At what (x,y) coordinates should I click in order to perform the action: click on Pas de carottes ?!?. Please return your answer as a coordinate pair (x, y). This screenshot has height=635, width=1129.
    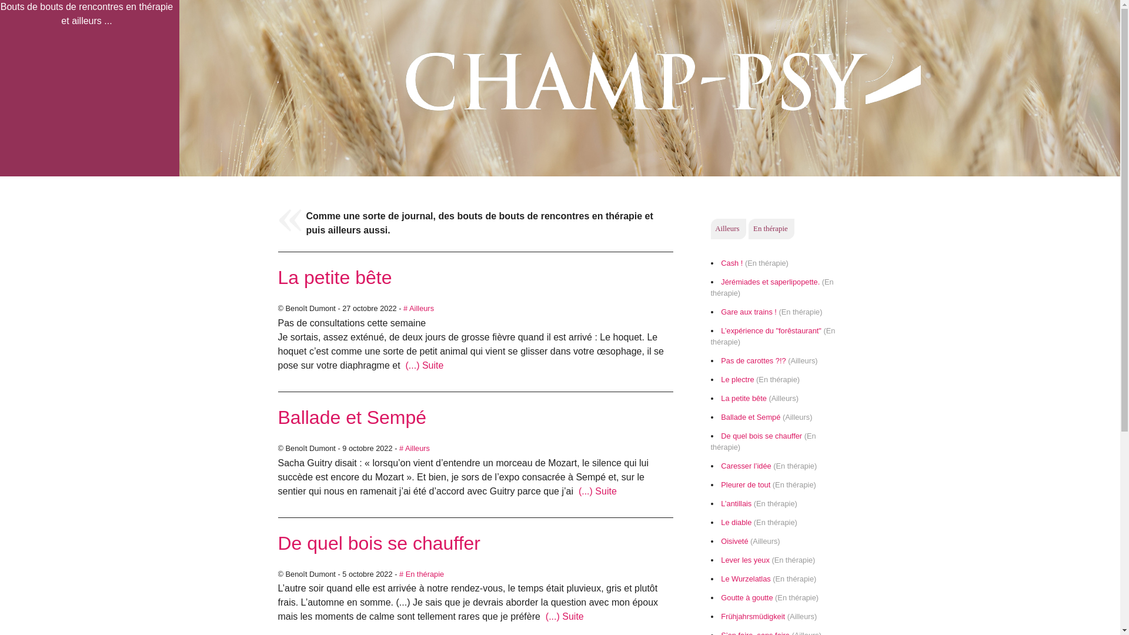
    Looking at the image, I should click on (753, 361).